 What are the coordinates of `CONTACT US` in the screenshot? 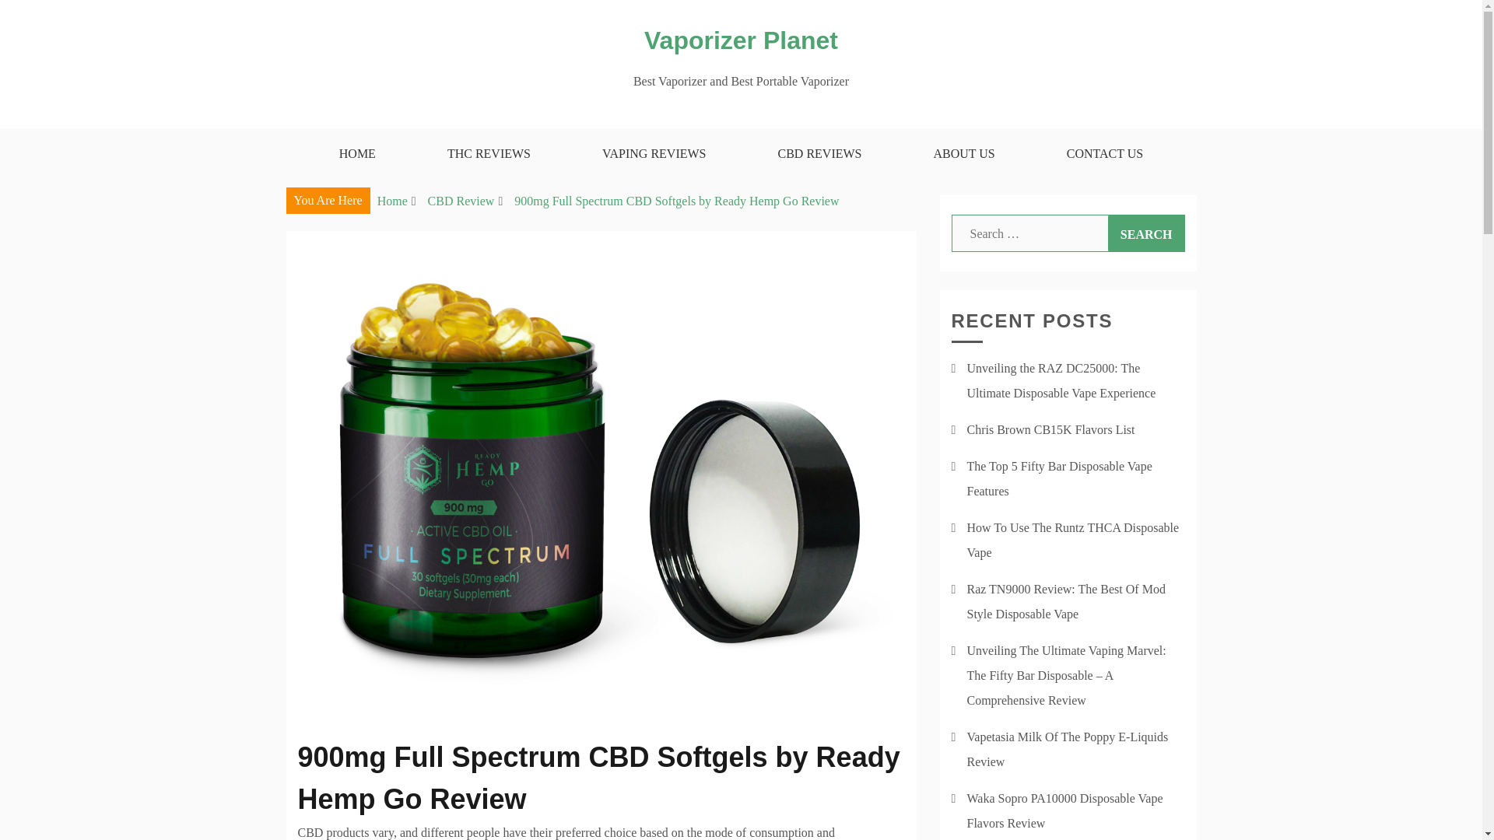 It's located at (1105, 154).